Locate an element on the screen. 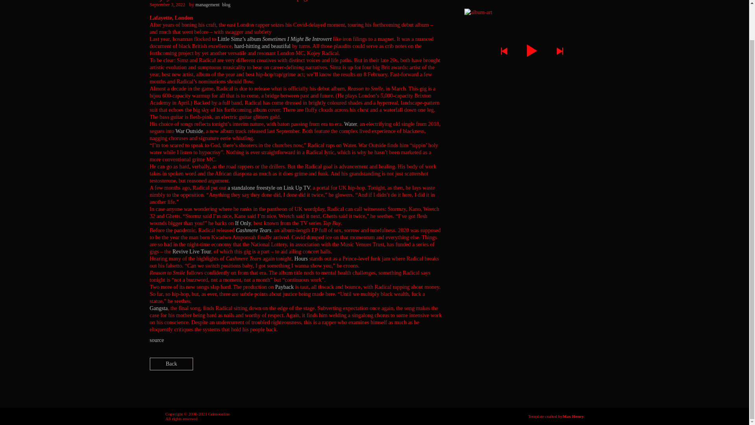  War Outside is located at coordinates (189, 131).